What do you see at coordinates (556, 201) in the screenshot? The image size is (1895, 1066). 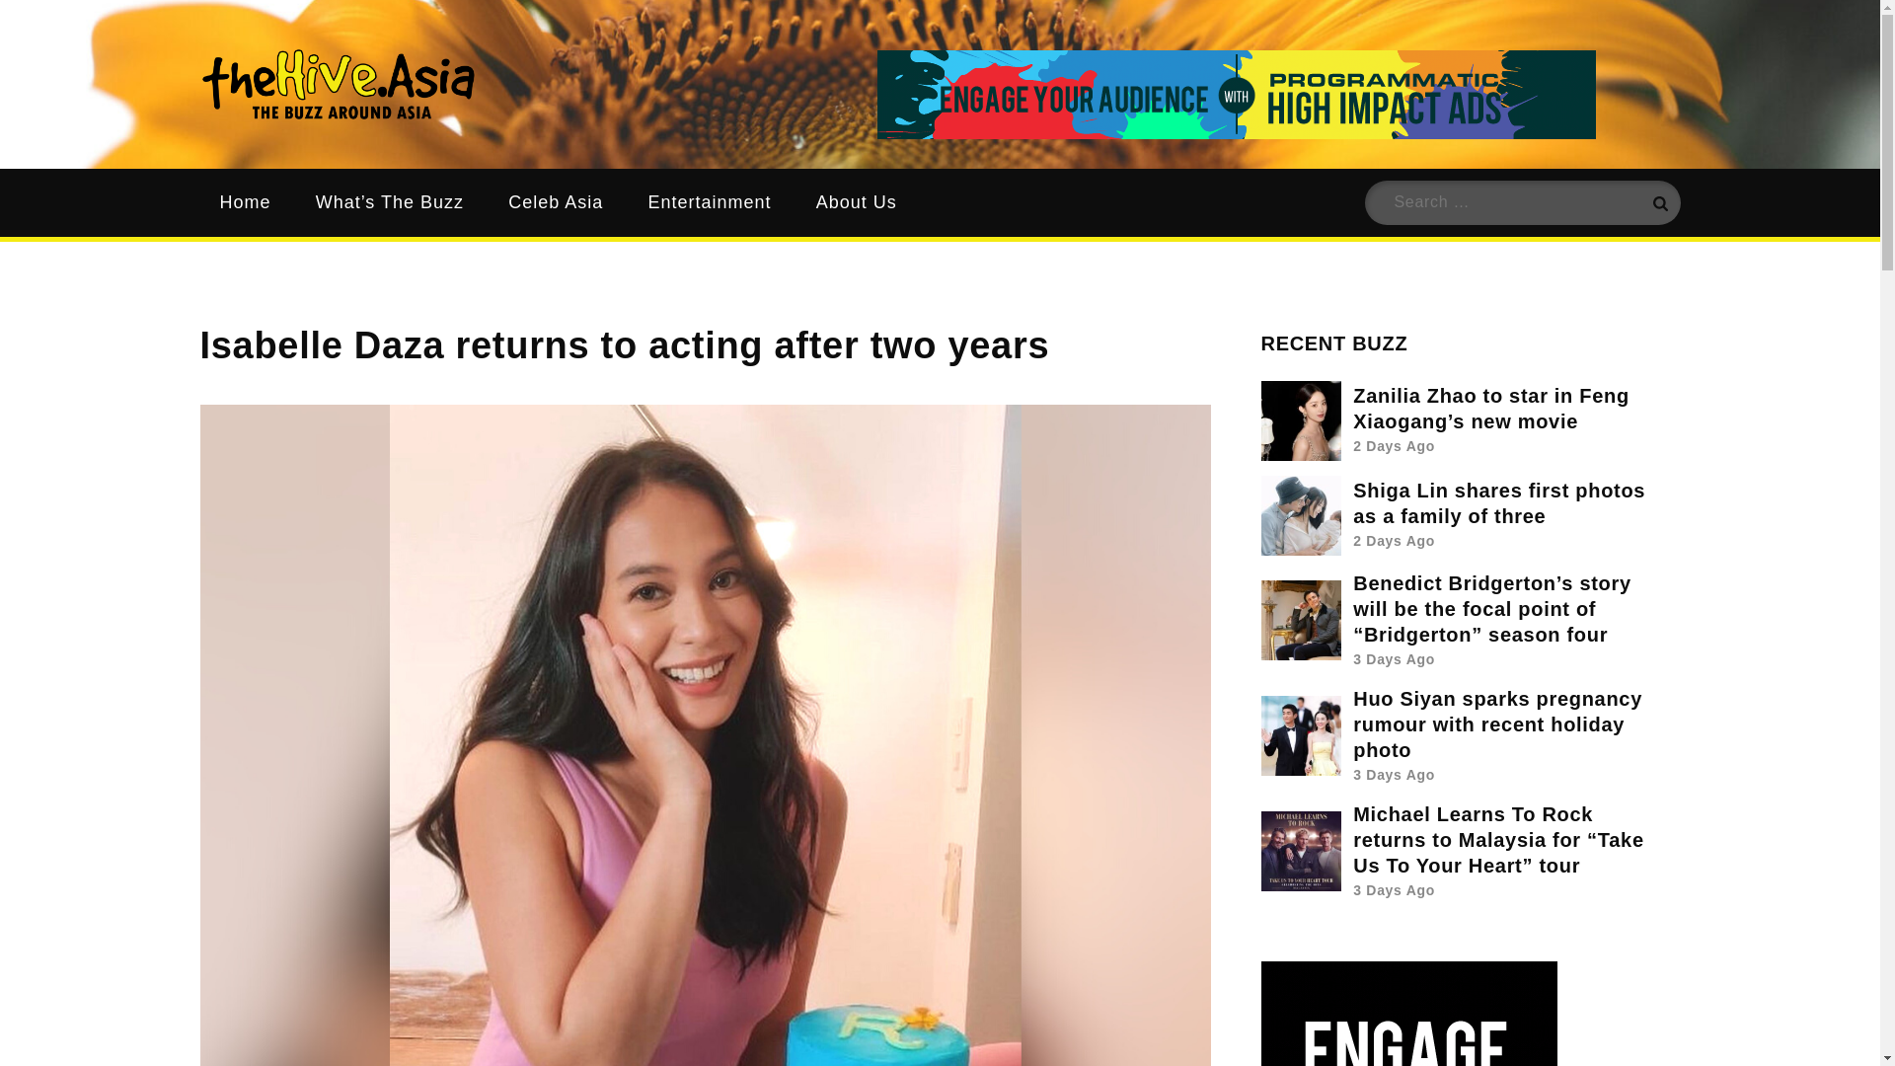 I see `Celeb Asia` at bounding box center [556, 201].